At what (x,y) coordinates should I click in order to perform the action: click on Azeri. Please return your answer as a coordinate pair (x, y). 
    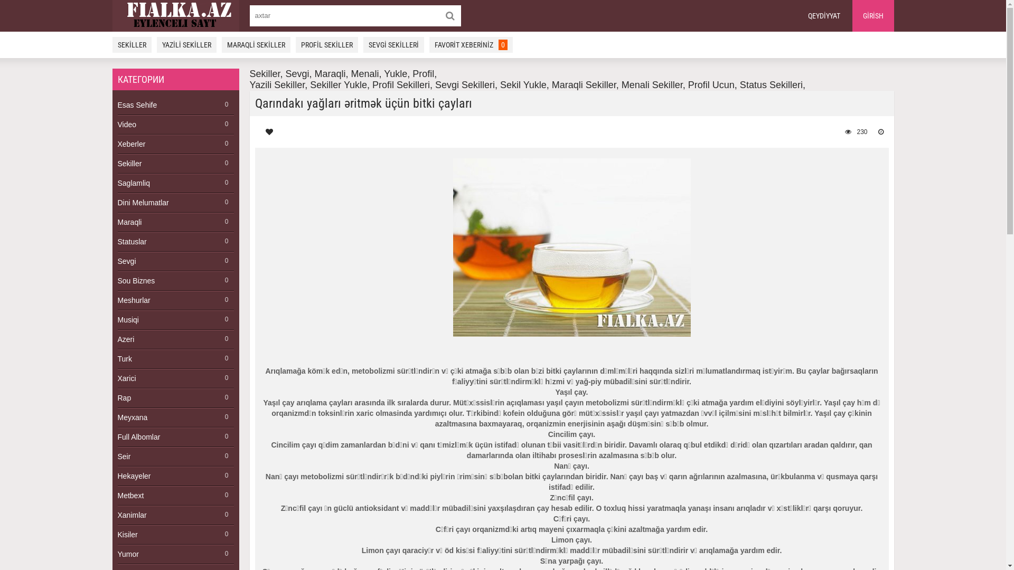
    Looking at the image, I should click on (175, 340).